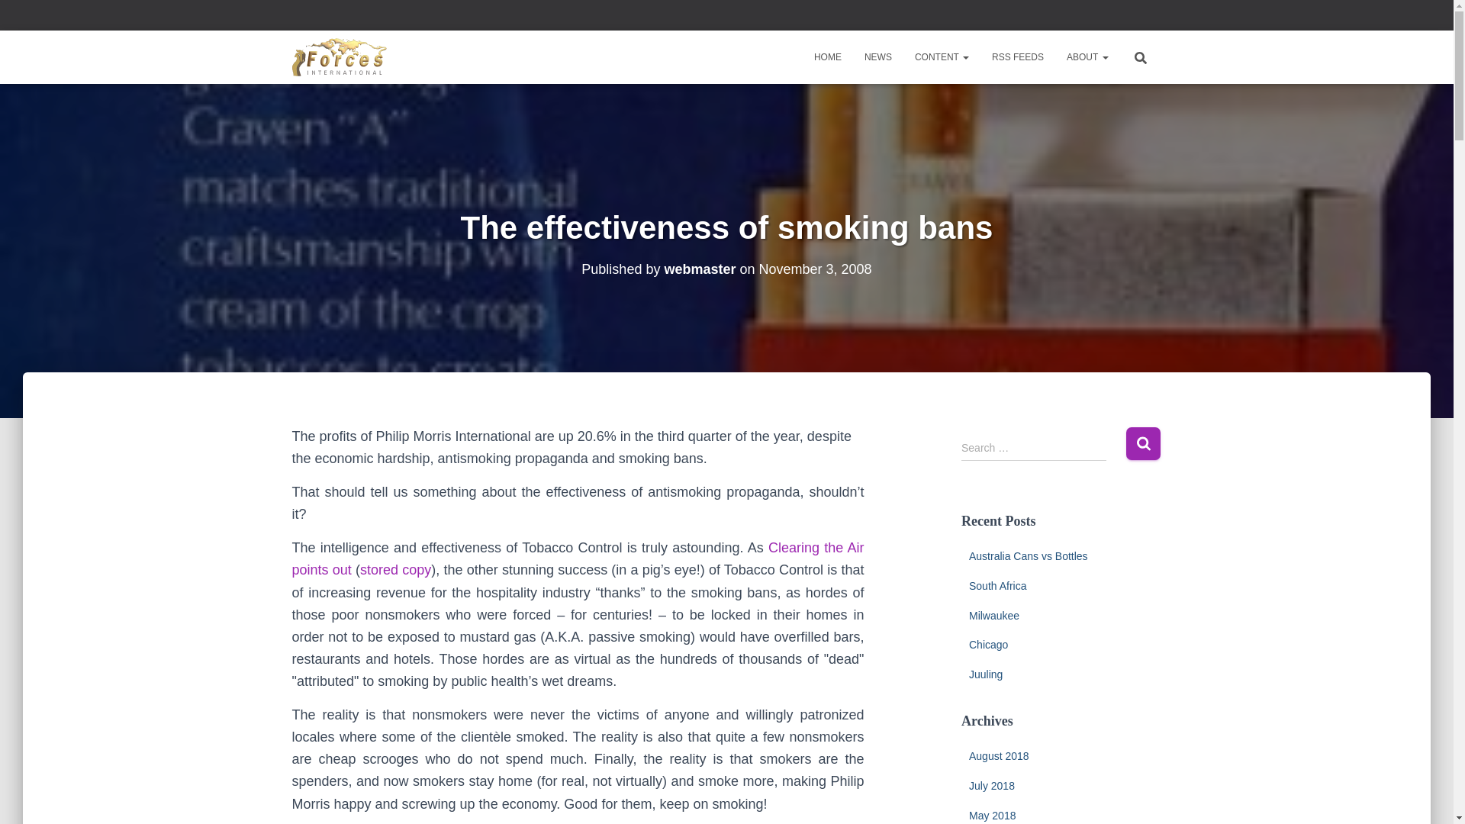 The height and width of the screenshot is (824, 1465). I want to click on News, so click(877, 56).